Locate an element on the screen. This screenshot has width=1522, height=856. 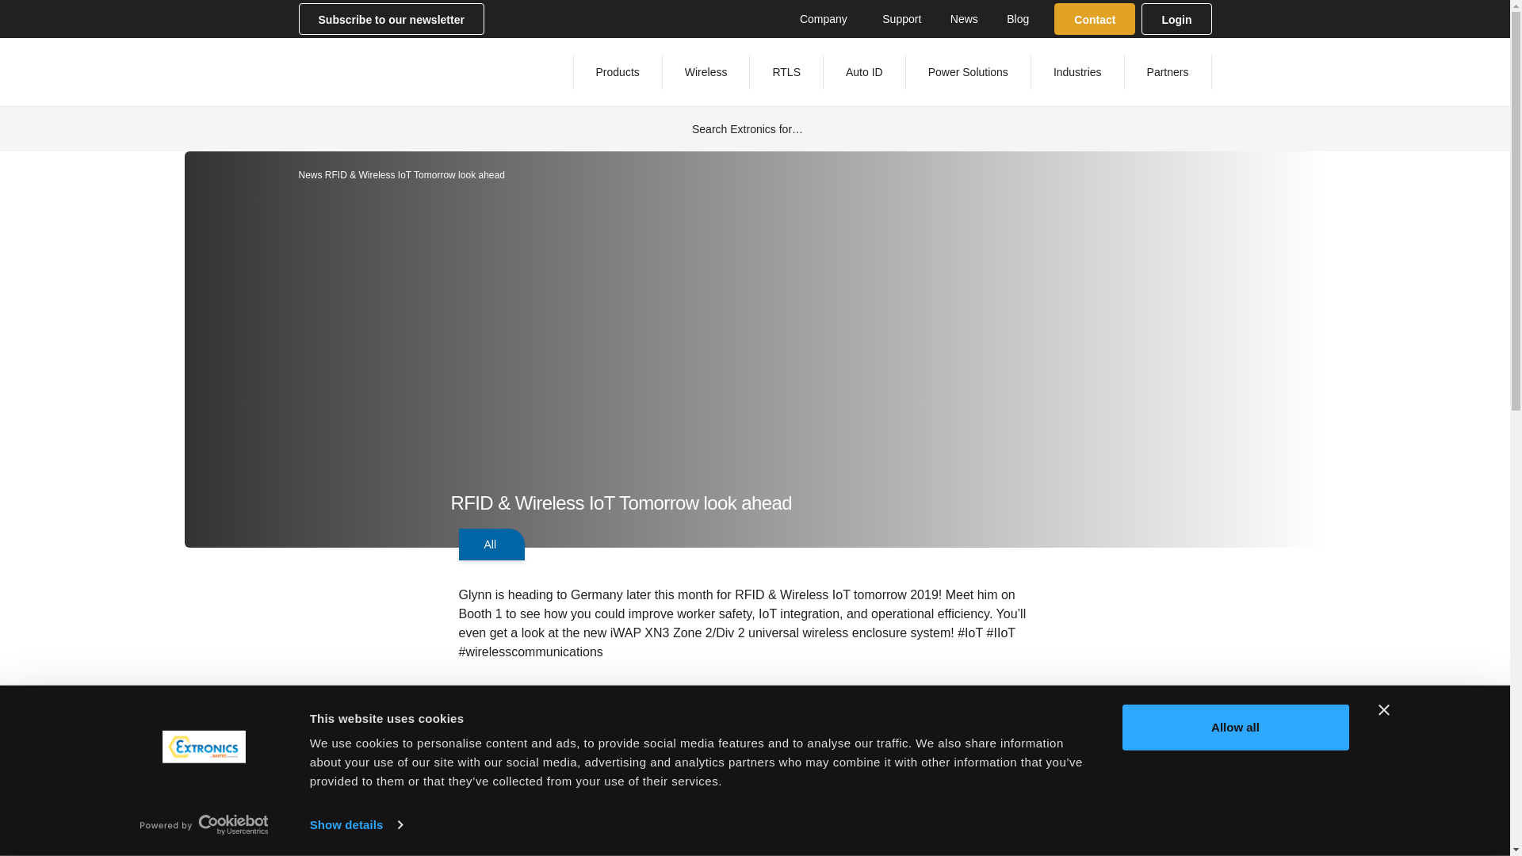
Show details is located at coordinates (355, 825).